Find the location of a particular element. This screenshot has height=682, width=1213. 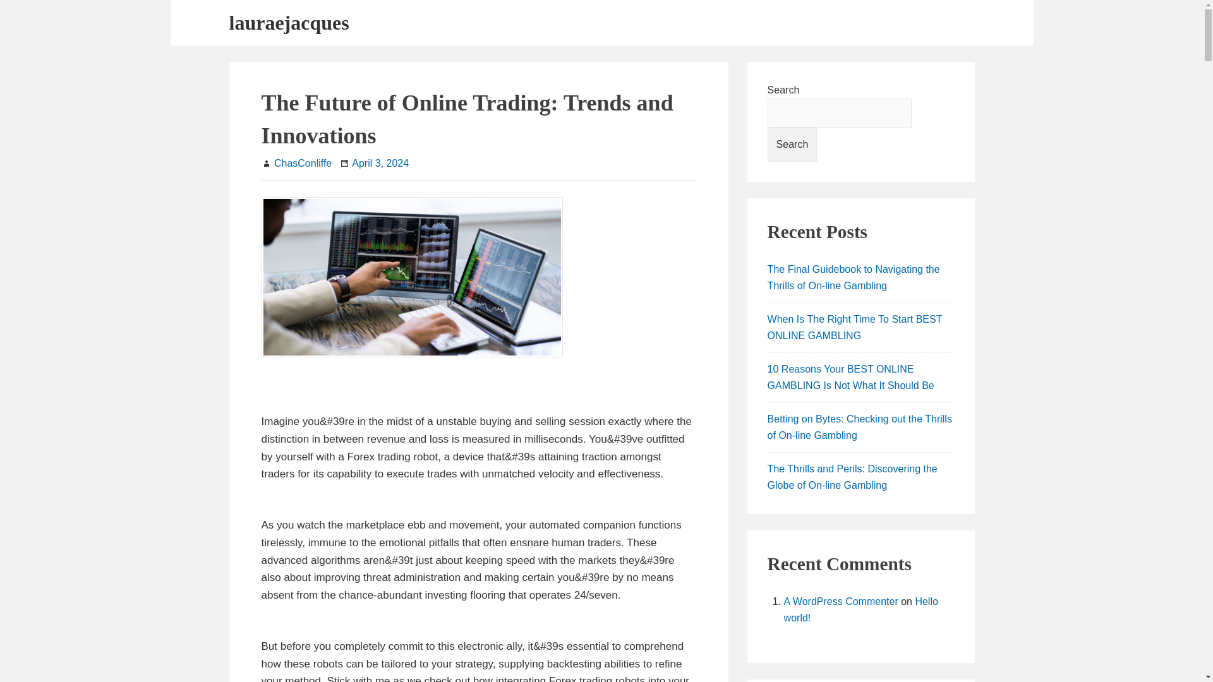

Hello world! is located at coordinates (860, 609).